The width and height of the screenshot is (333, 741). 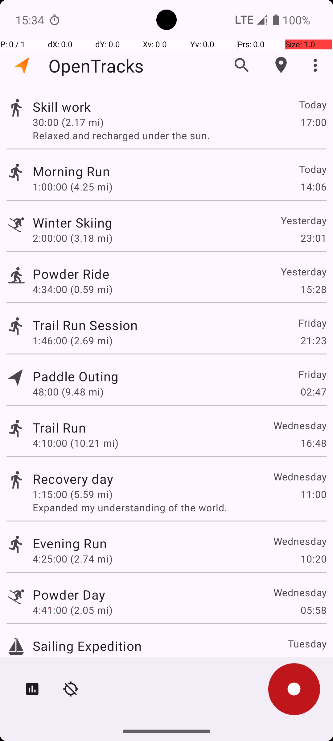 I want to click on 4:25:00 (2.74 mi), so click(x=73, y=559).